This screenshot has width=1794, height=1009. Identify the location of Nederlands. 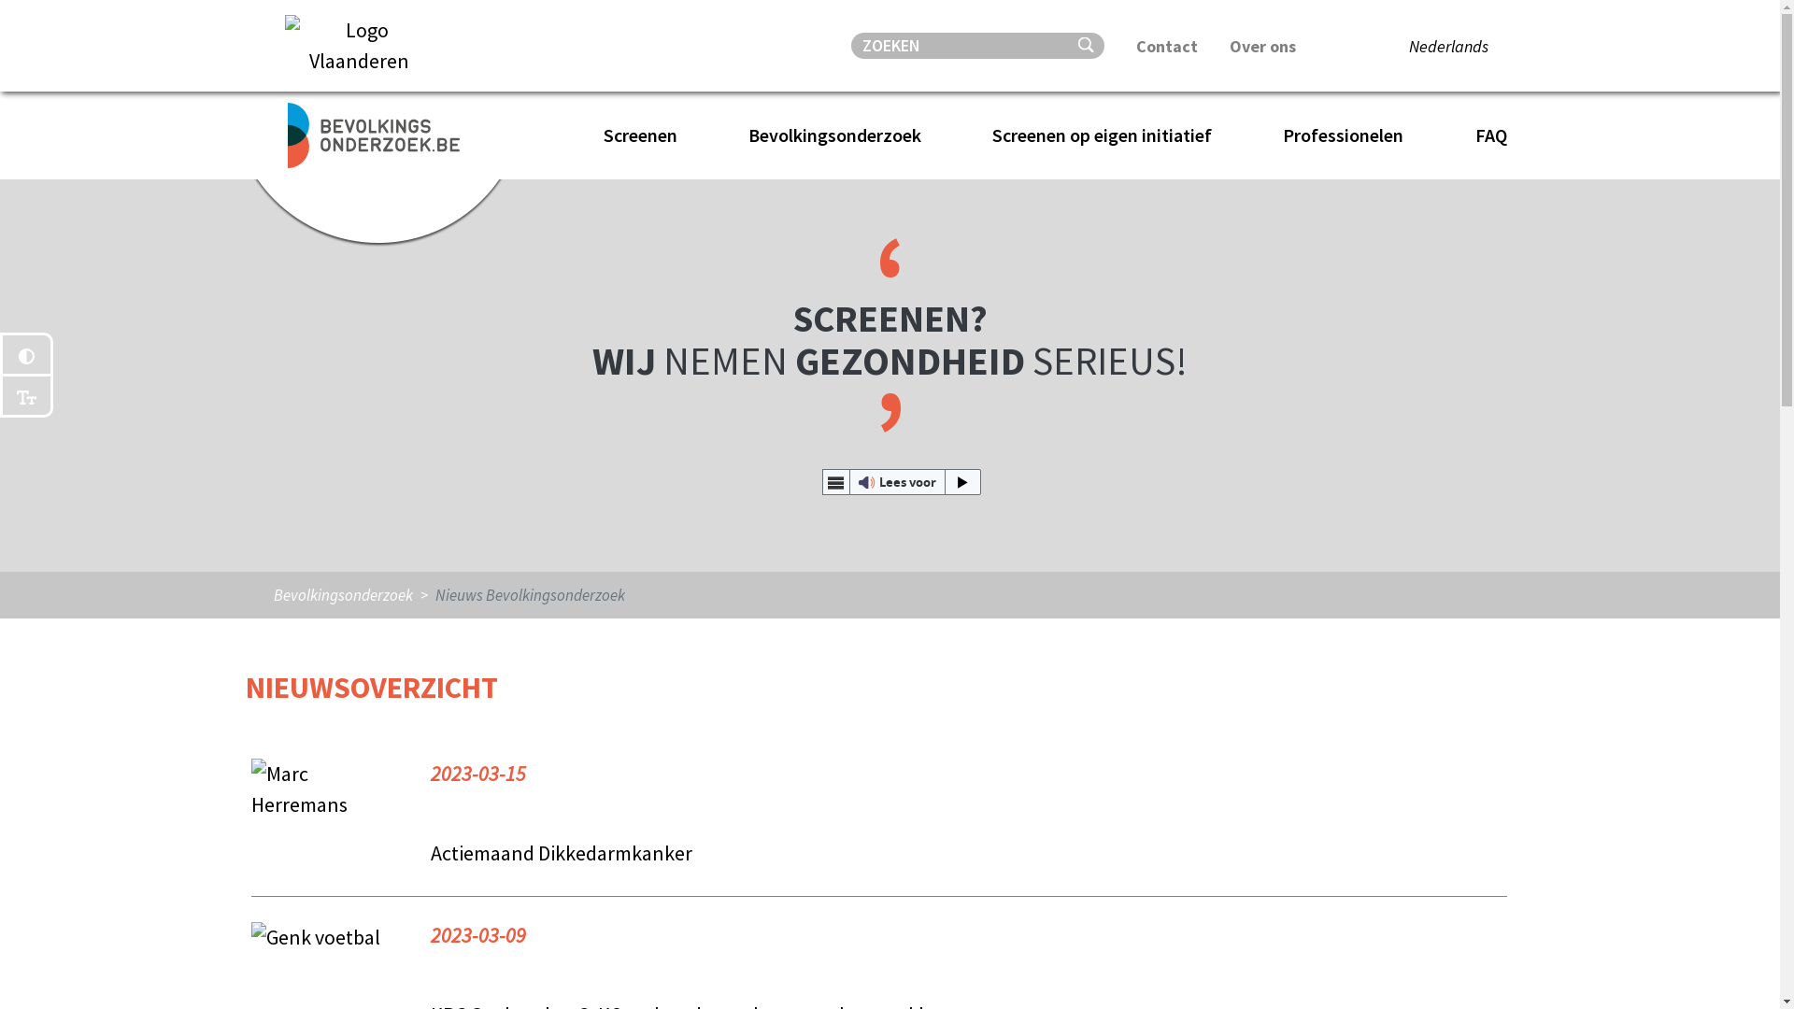
(1448, 47).